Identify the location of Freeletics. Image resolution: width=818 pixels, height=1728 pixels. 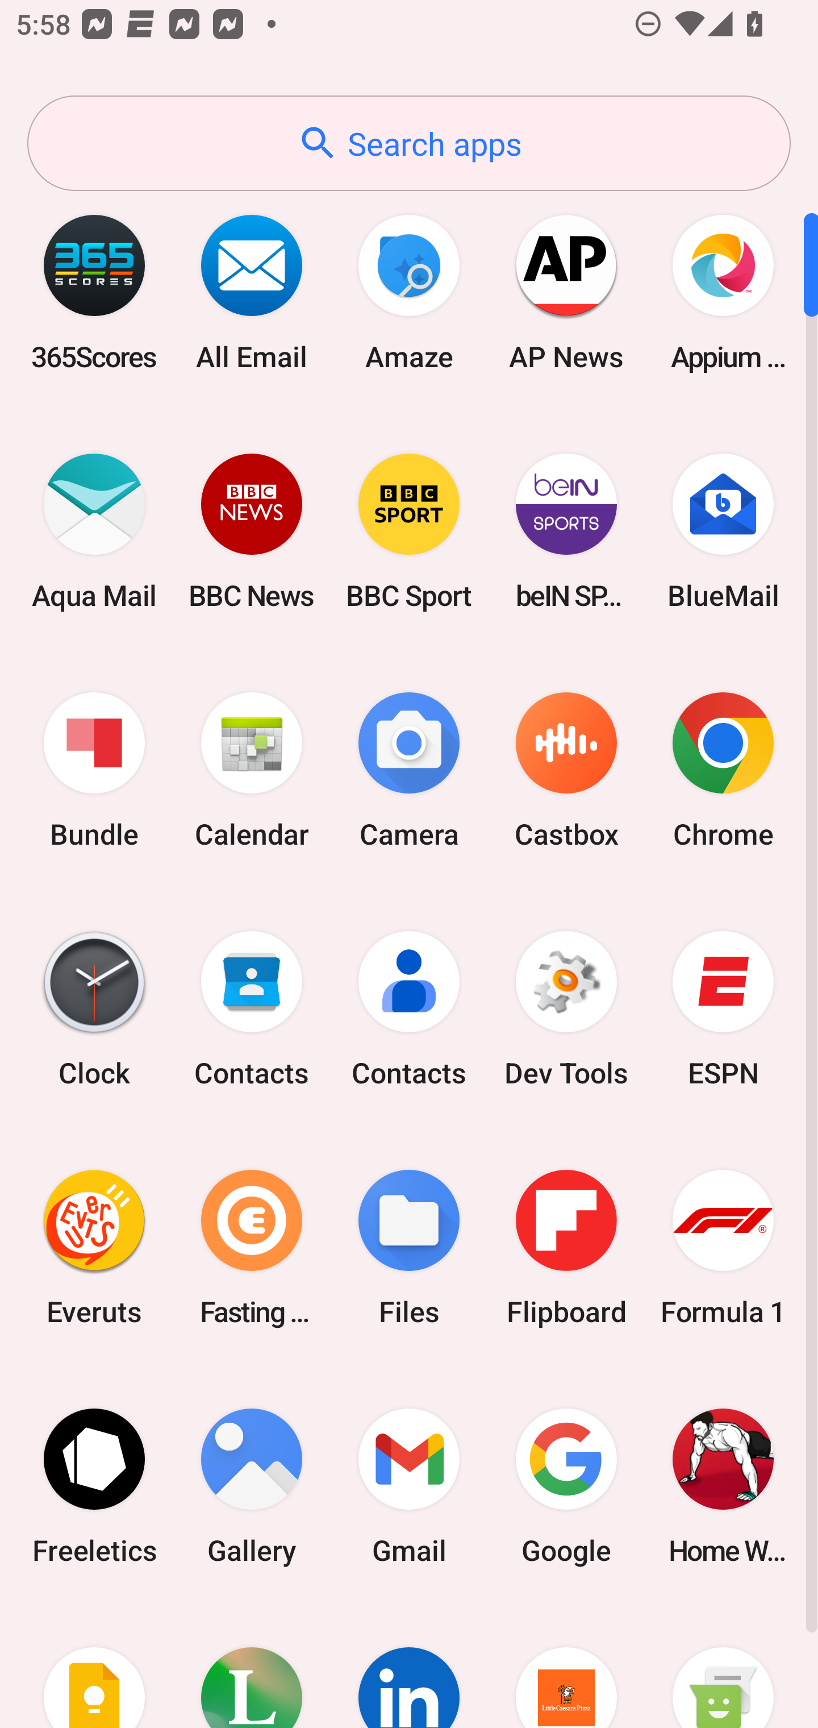
(94, 1486).